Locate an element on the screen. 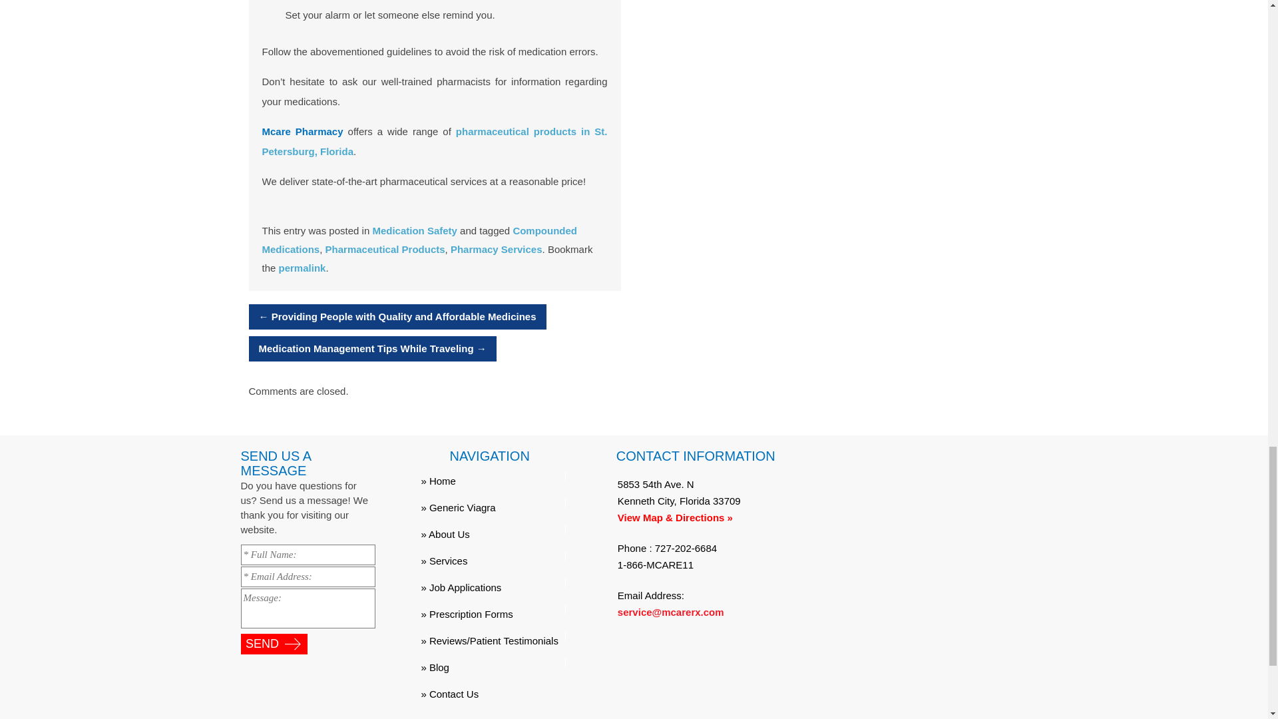  Medication Safety is located at coordinates (414, 230).